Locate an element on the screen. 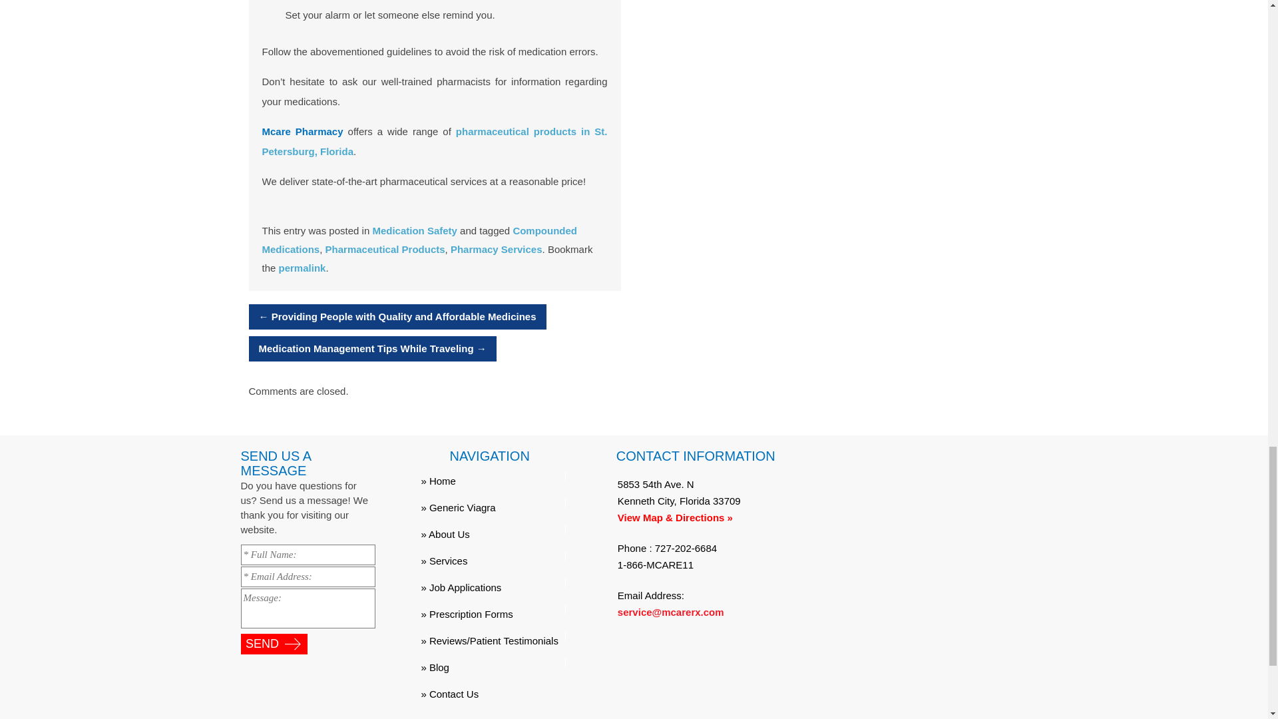  Medication Safety is located at coordinates (414, 230).